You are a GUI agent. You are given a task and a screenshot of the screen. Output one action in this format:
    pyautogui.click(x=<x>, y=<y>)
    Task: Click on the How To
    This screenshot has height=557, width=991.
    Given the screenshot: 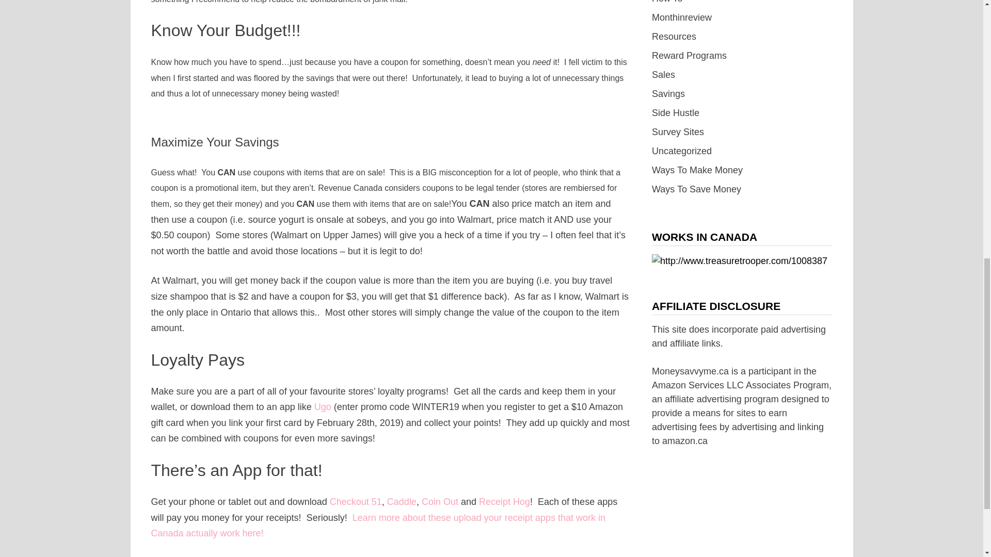 What is the action you would take?
    pyautogui.click(x=667, y=2)
    